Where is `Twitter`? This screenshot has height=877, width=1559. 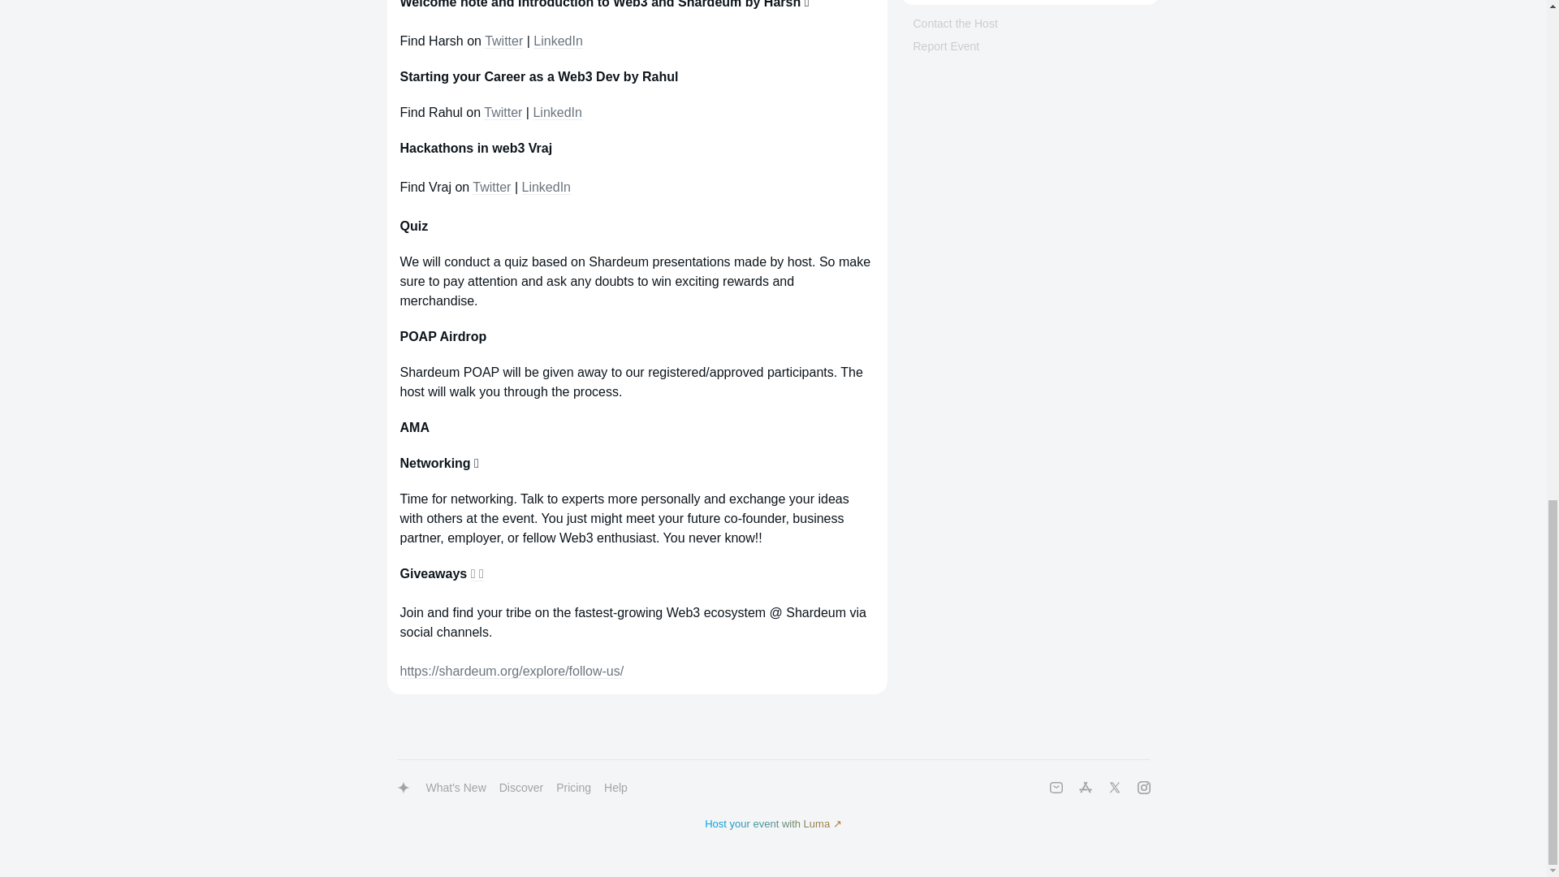
Twitter is located at coordinates (491, 187).